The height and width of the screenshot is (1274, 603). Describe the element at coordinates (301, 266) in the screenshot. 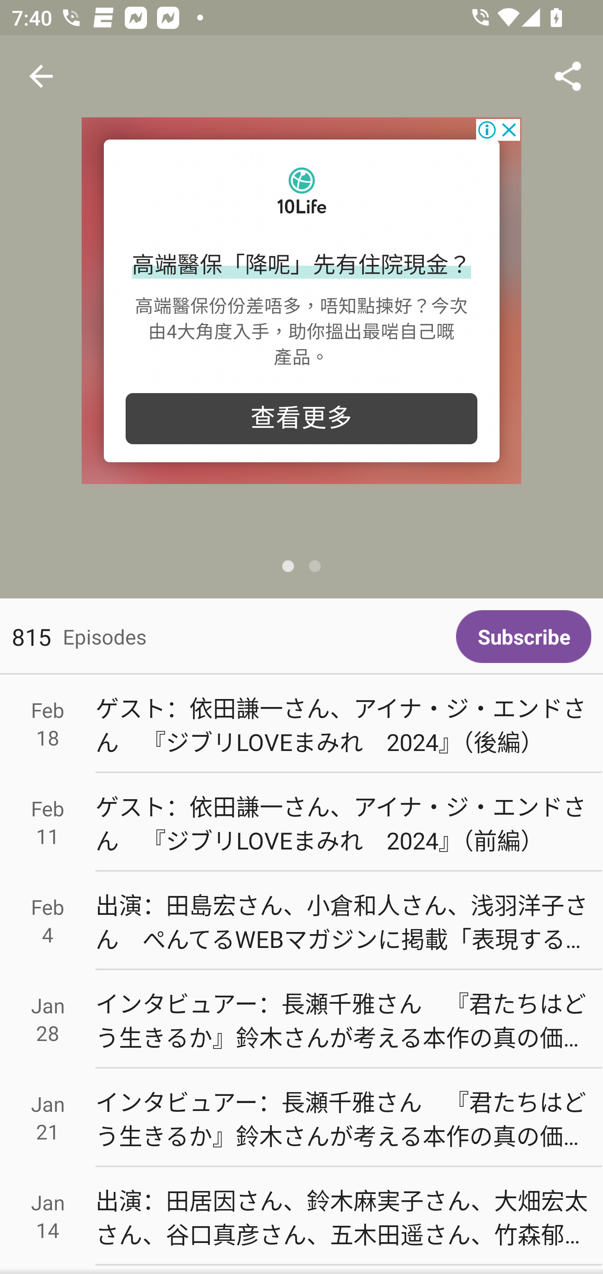

I see `高端醫保「降呢」先有住院現金？` at that location.